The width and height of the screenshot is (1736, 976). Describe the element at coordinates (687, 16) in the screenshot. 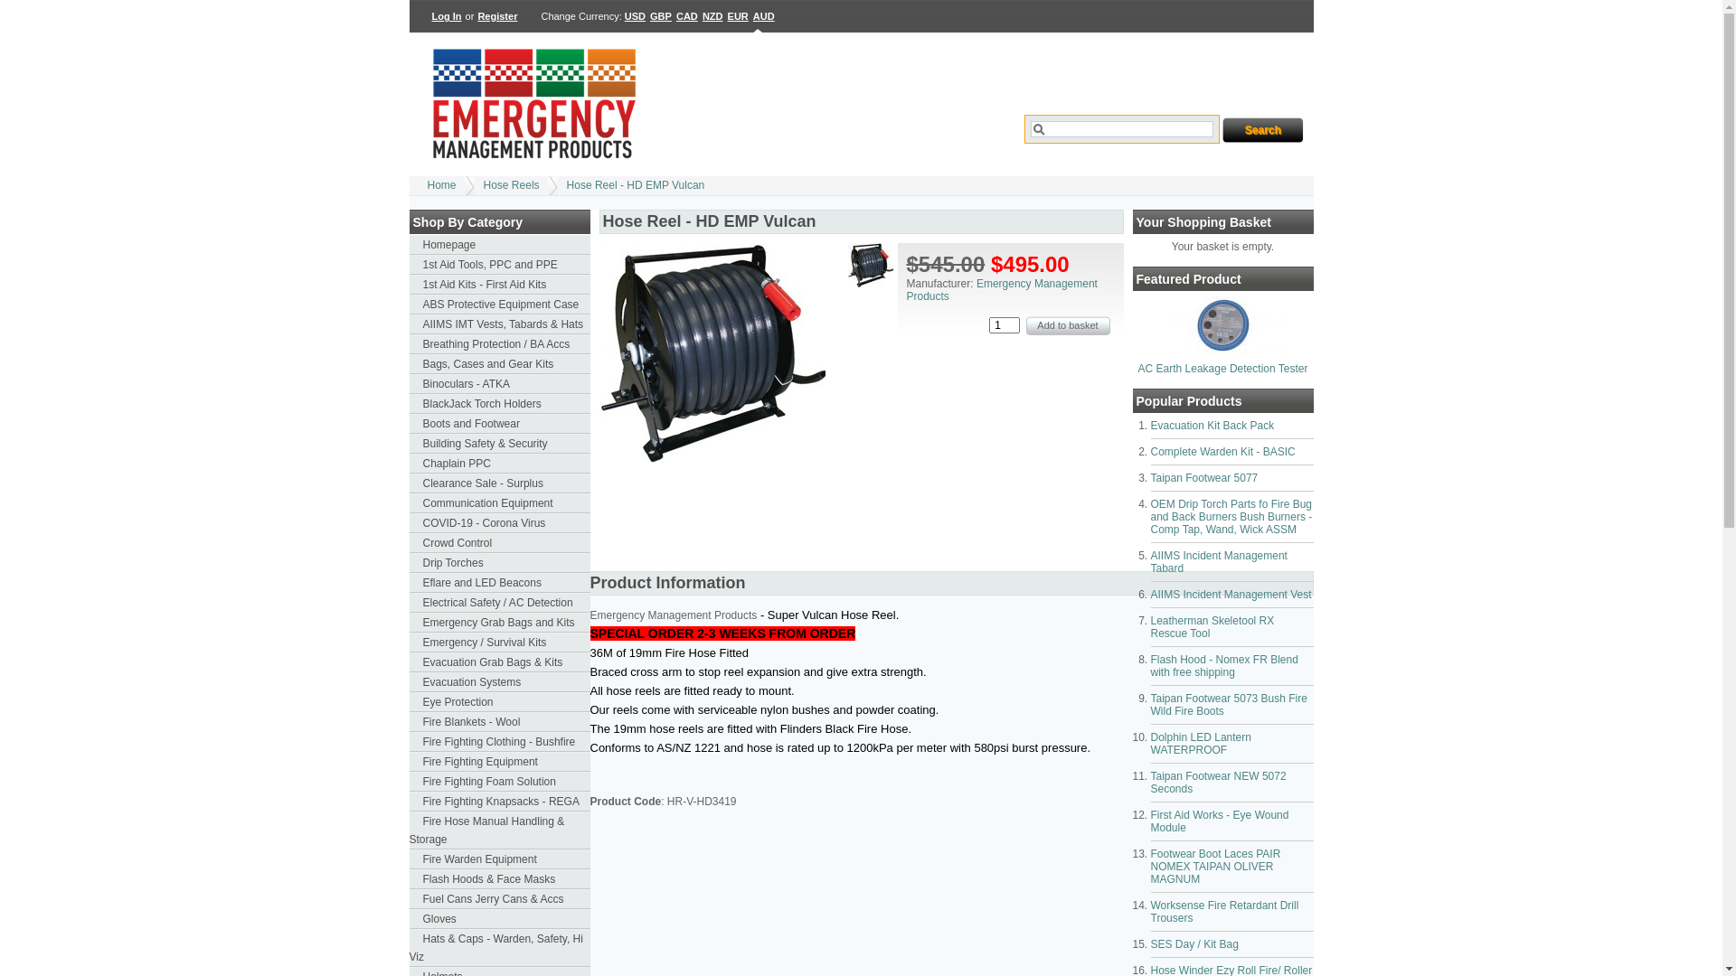

I see `CAD` at that location.